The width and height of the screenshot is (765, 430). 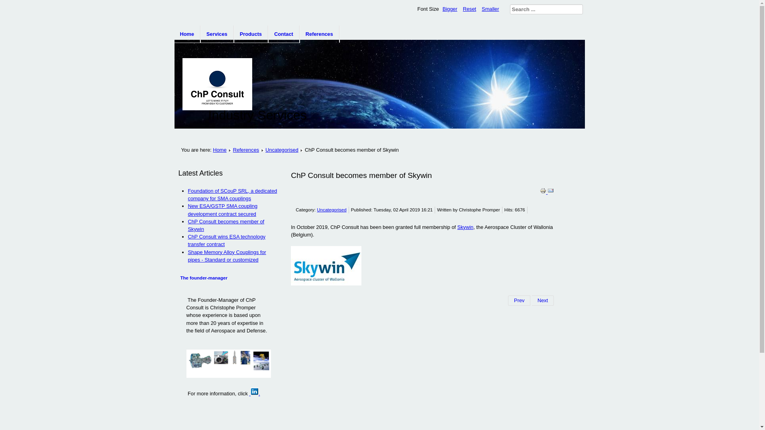 I want to click on Bigger, so click(x=450, y=9).